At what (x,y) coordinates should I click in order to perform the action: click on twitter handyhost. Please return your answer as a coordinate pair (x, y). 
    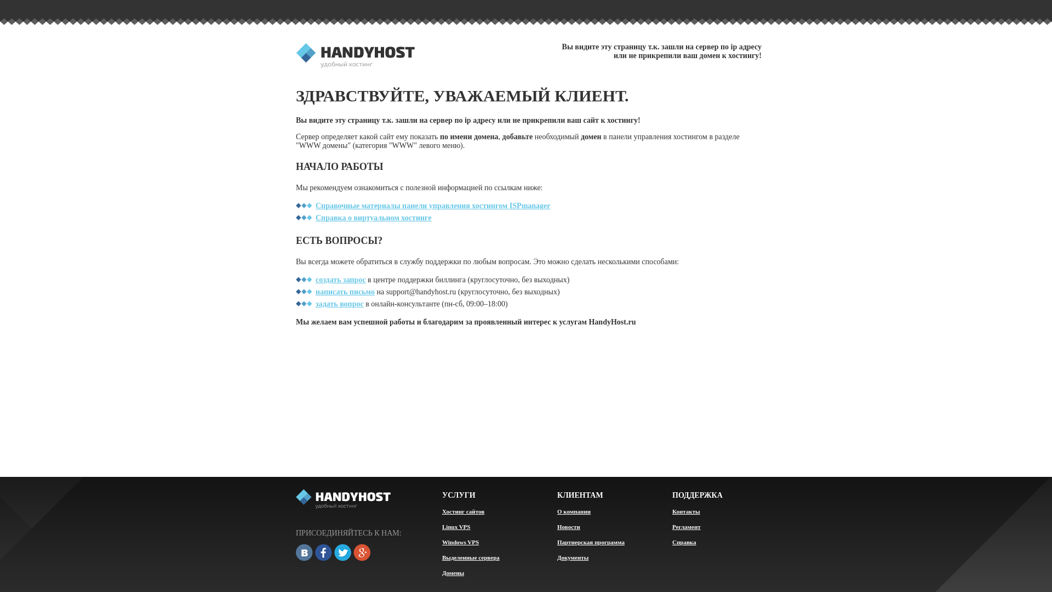
    Looking at the image, I should click on (343, 554).